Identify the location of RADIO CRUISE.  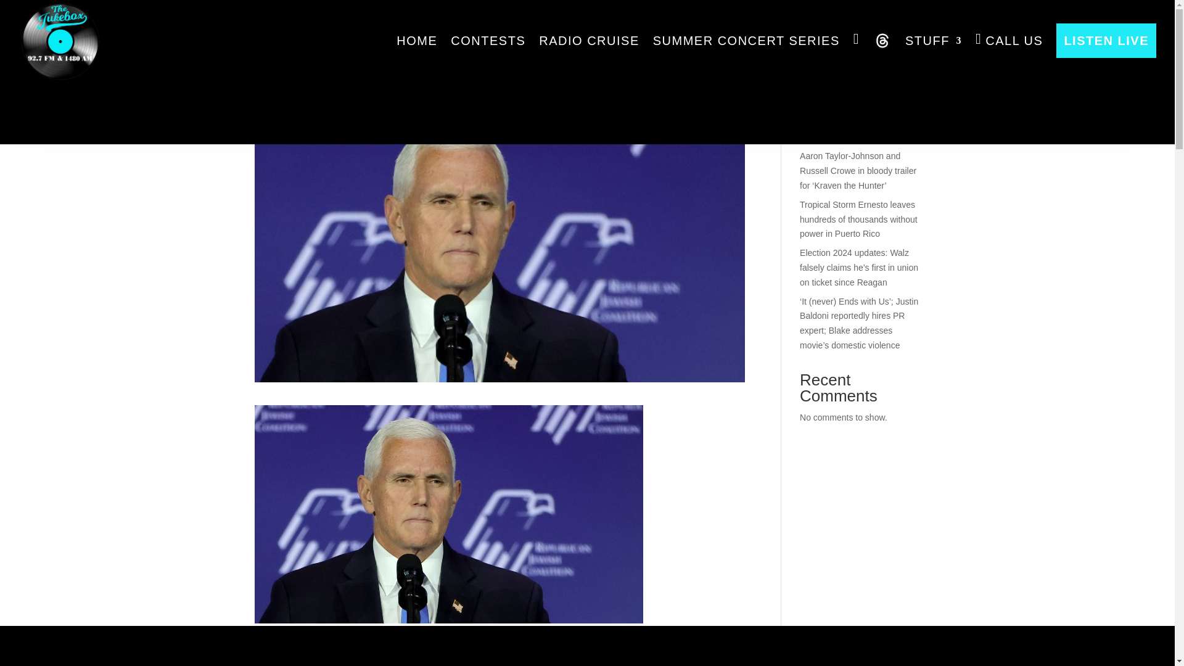
(588, 41).